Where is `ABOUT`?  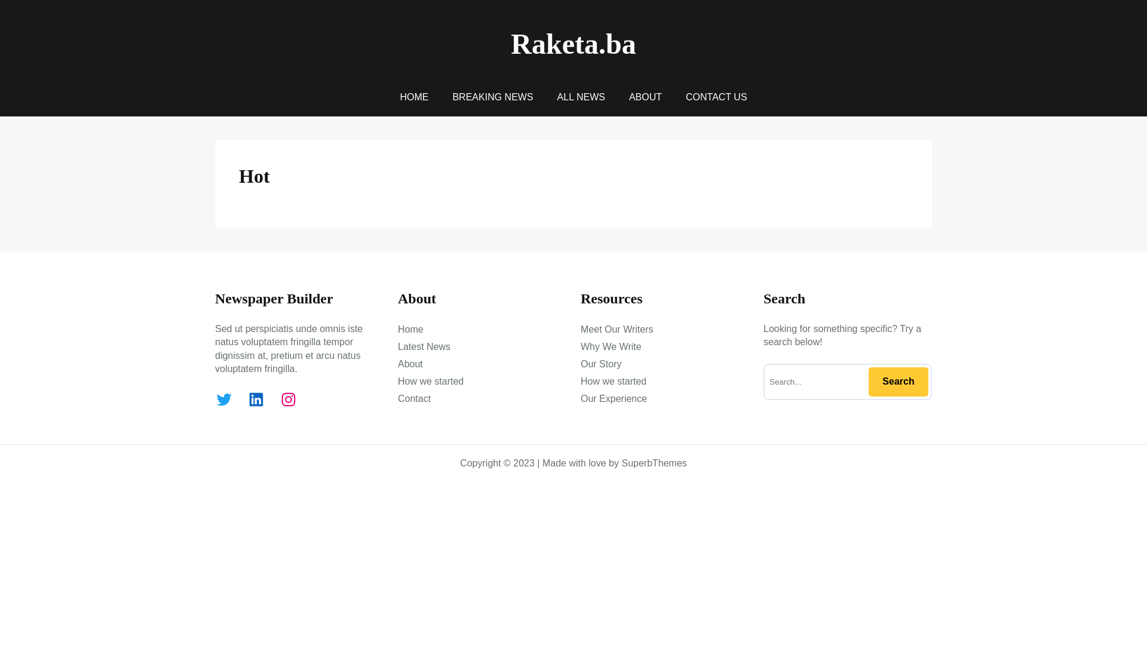
ABOUT is located at coordinates (645, 97).